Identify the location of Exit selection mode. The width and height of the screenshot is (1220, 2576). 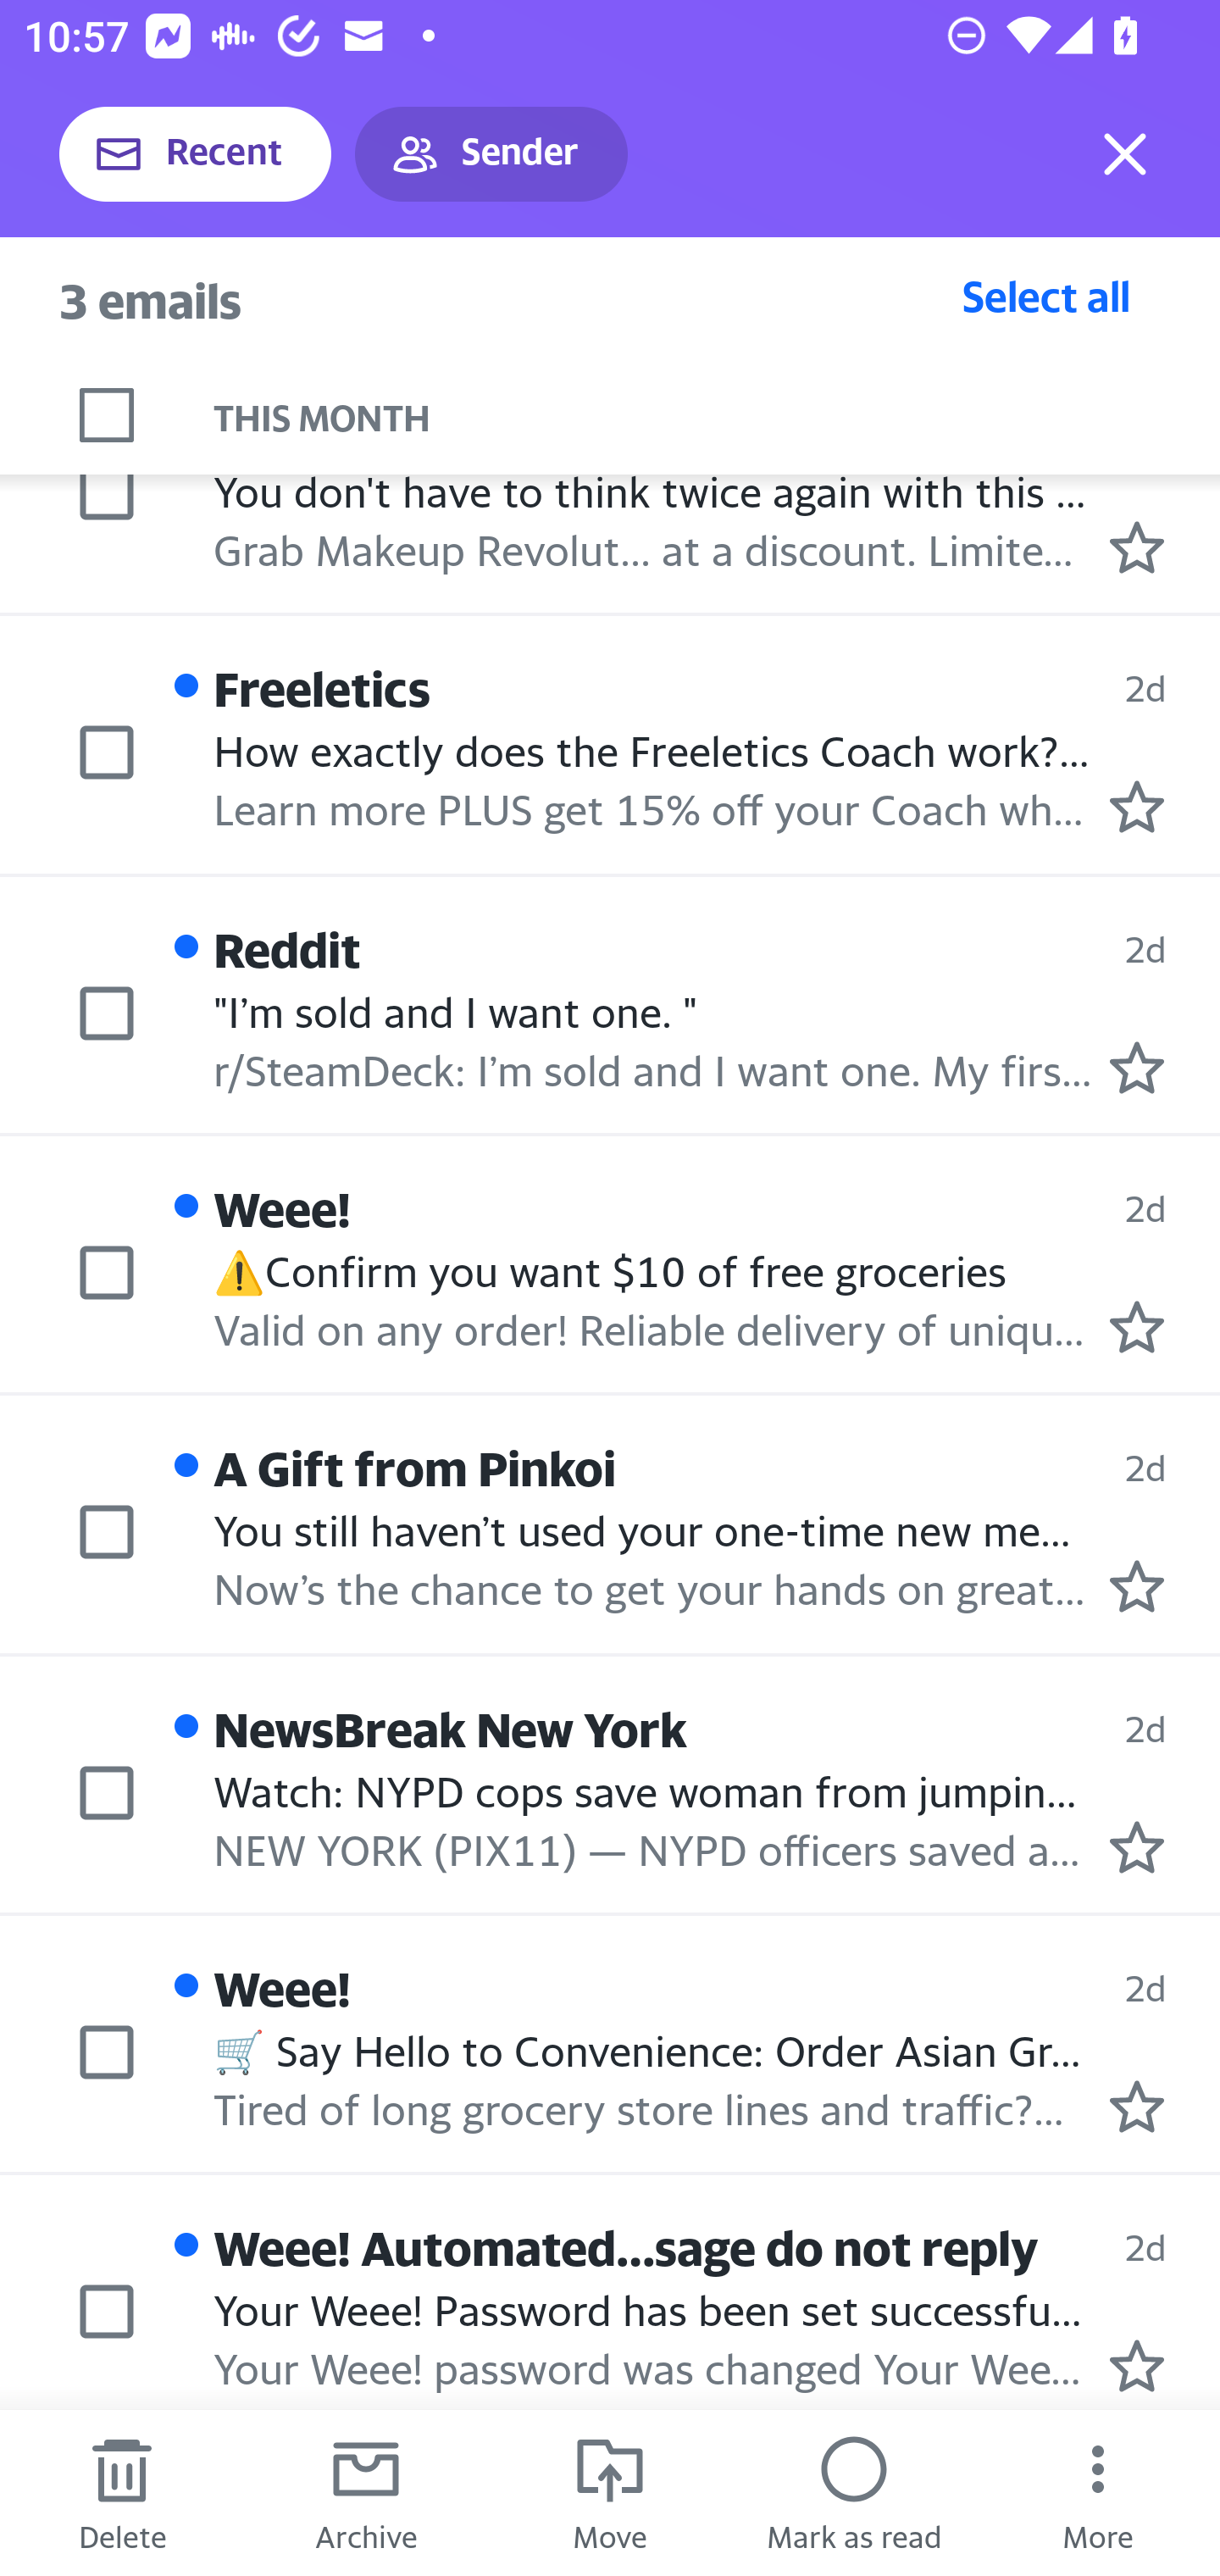
(1125, 154).